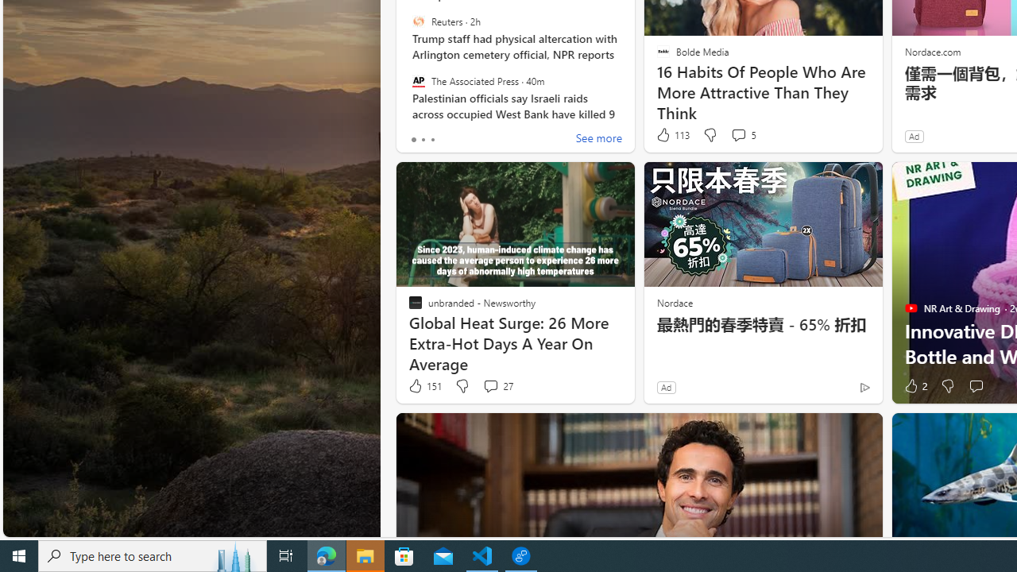  What do you see at coordinates (744, 135) in the screenshot?
I see `View comments 5 Comment` at bounding box center [744, 135].